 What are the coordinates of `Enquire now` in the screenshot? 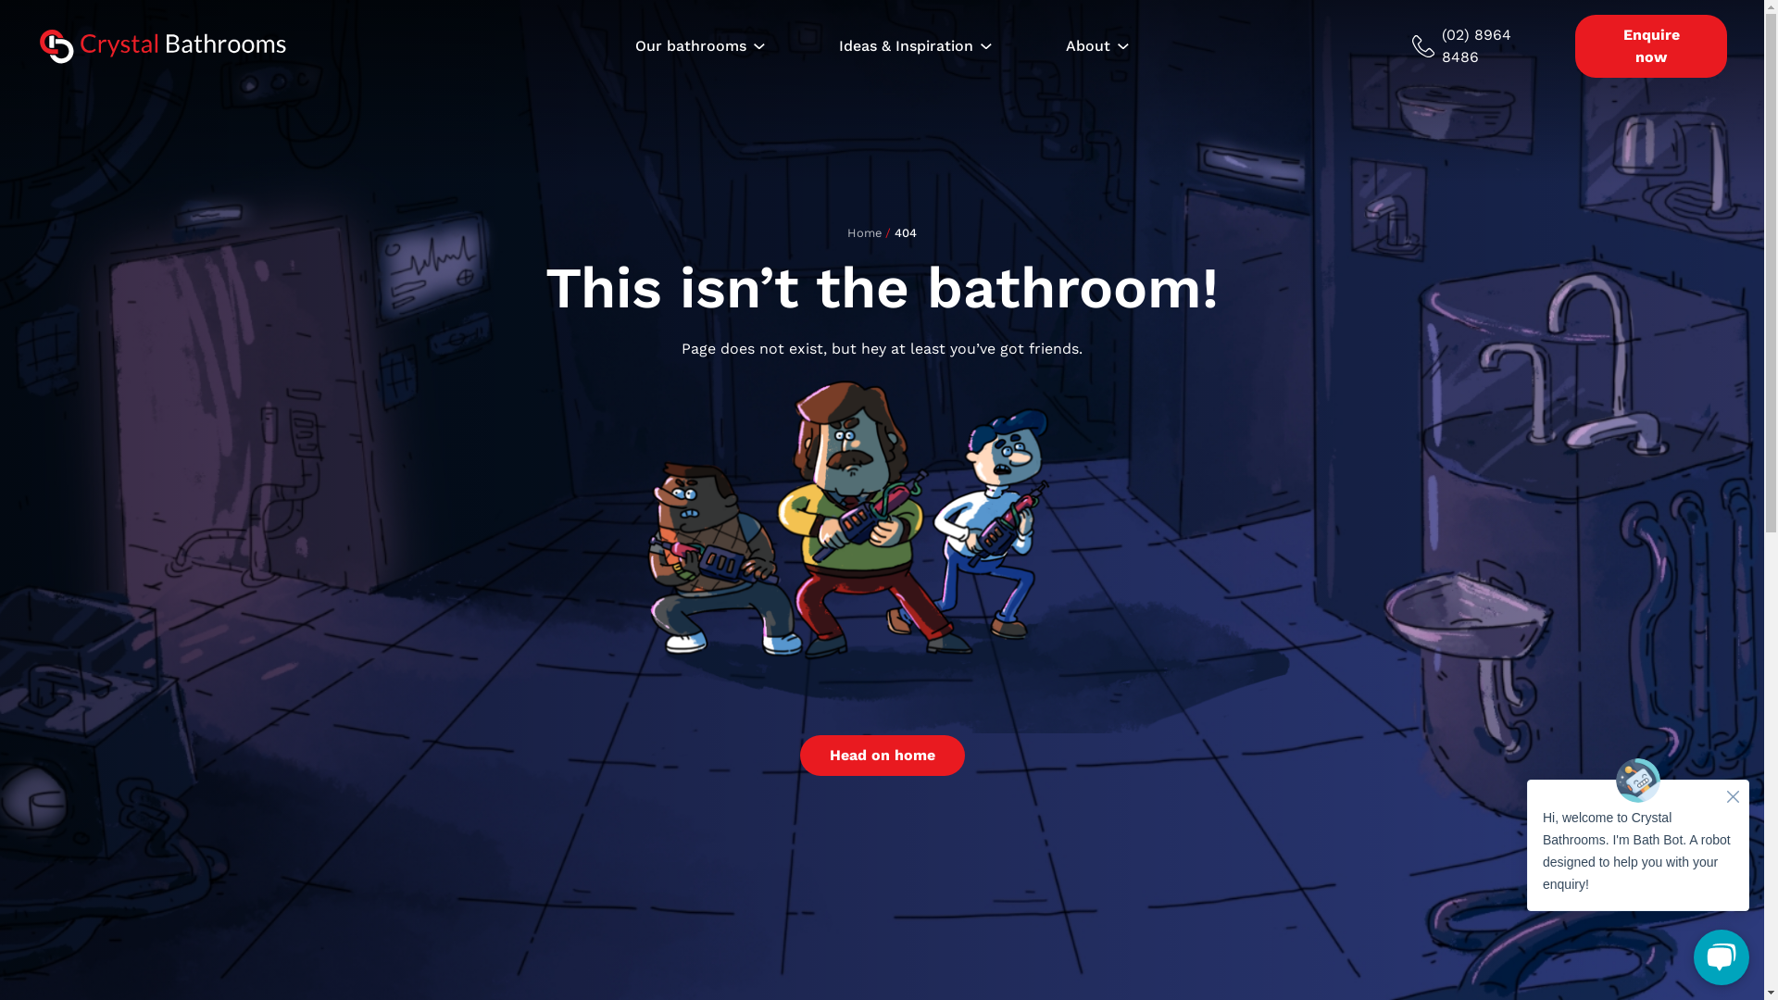 It's located at (1651, 46).